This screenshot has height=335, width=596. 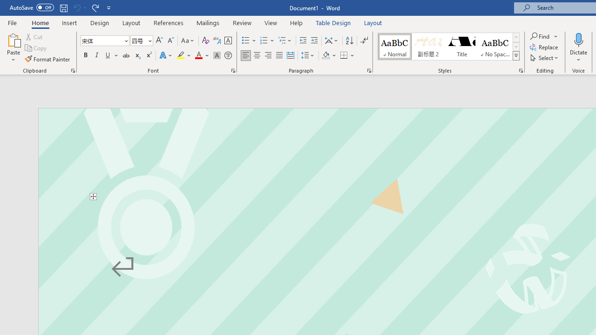 What do you see at coordinates (112, 56) in the screenshot?
I see `Underline` at bounding box center [112, 56].